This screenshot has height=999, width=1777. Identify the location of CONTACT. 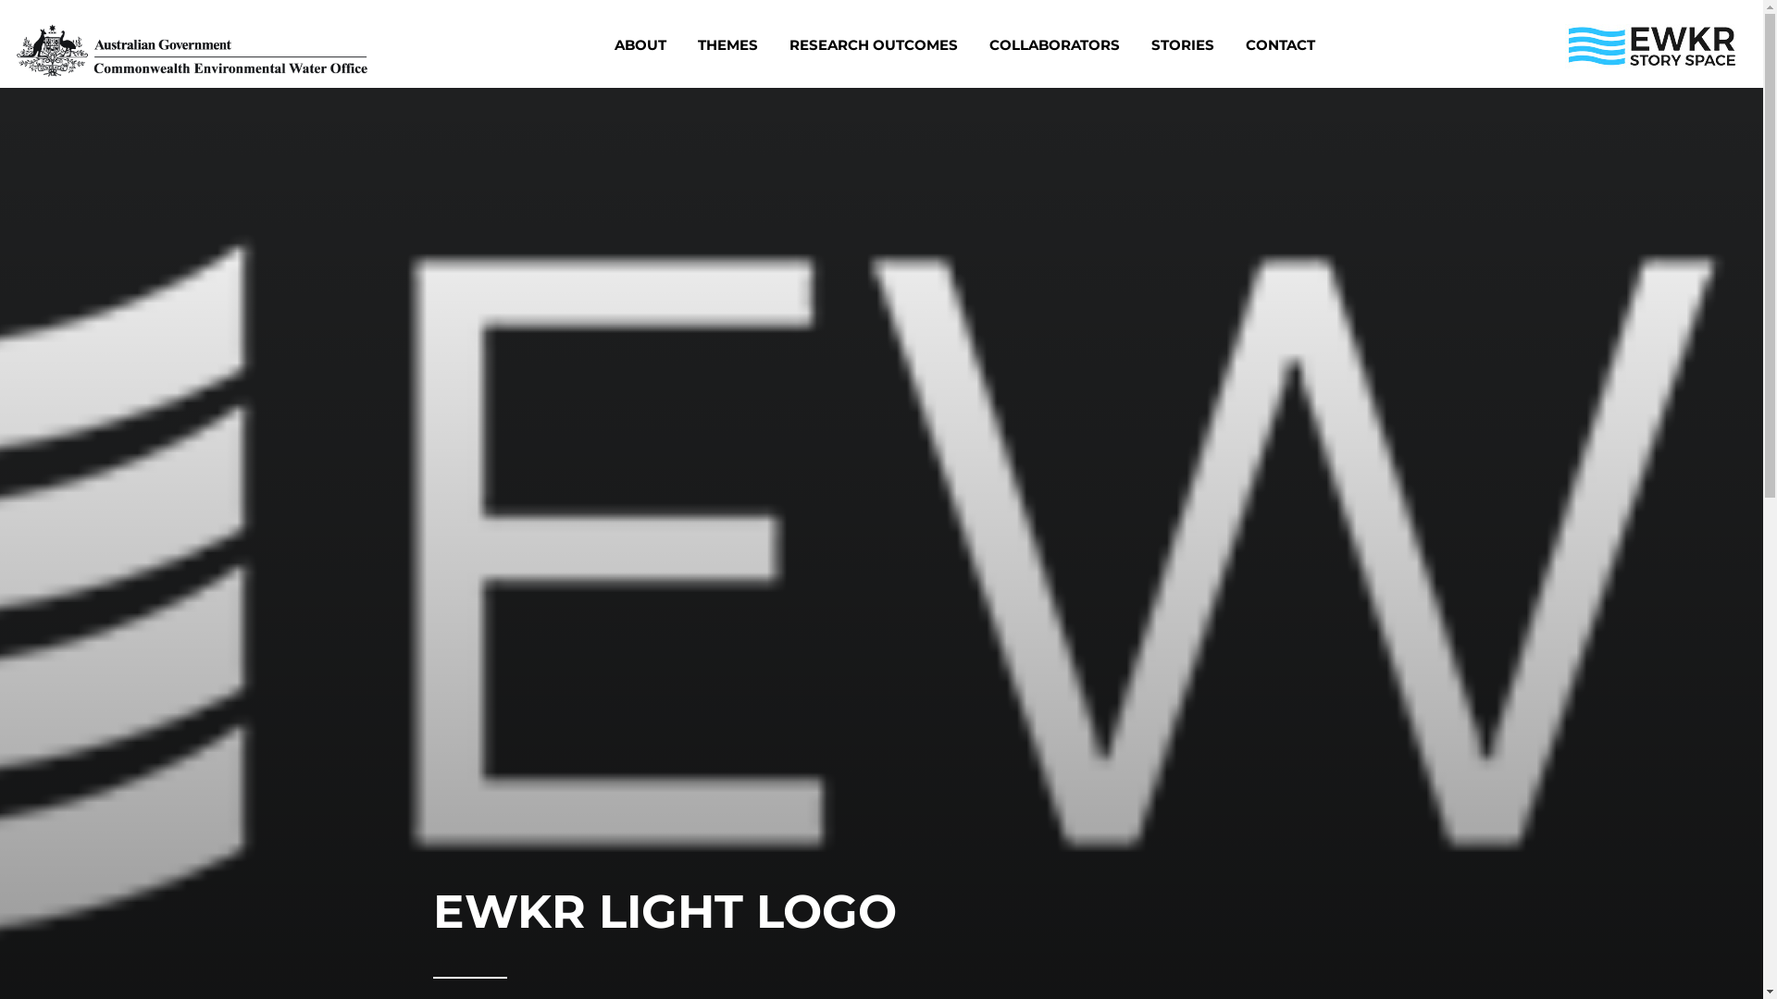
(1281, 44).